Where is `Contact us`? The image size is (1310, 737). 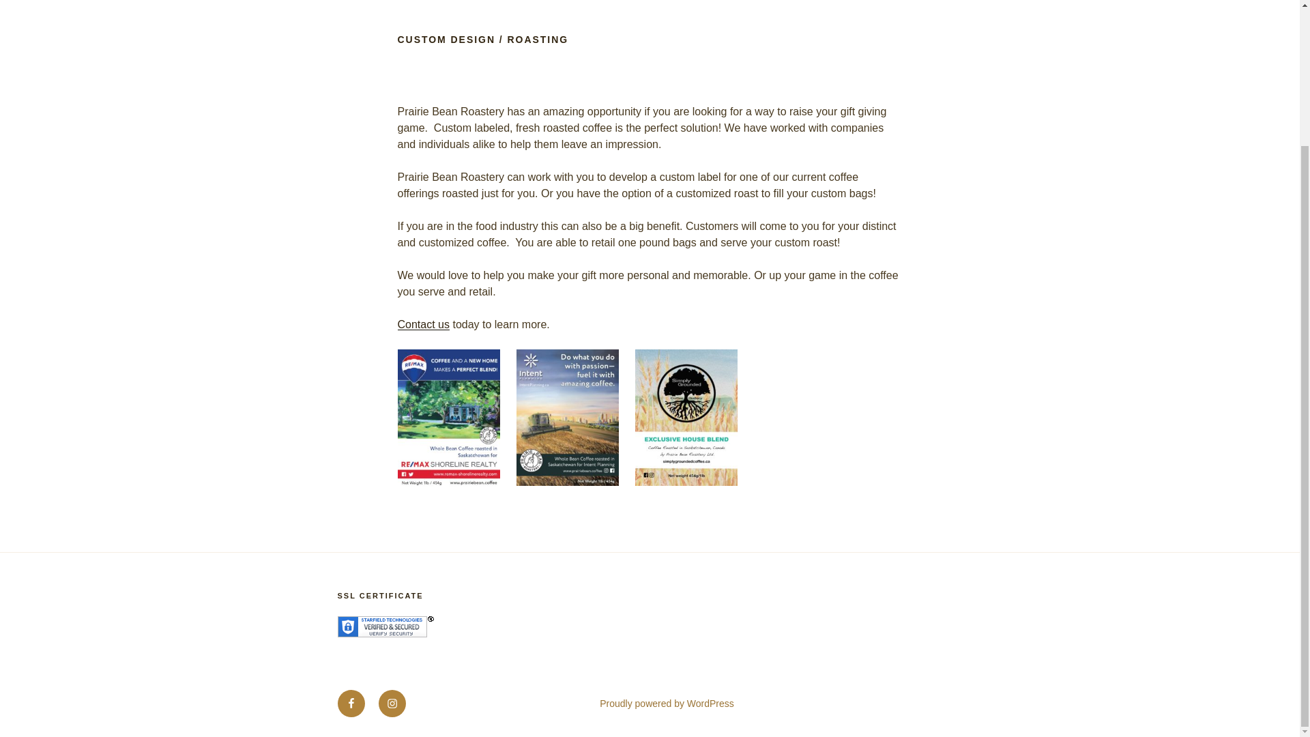 Contact us is located at coordinates (423, 323).